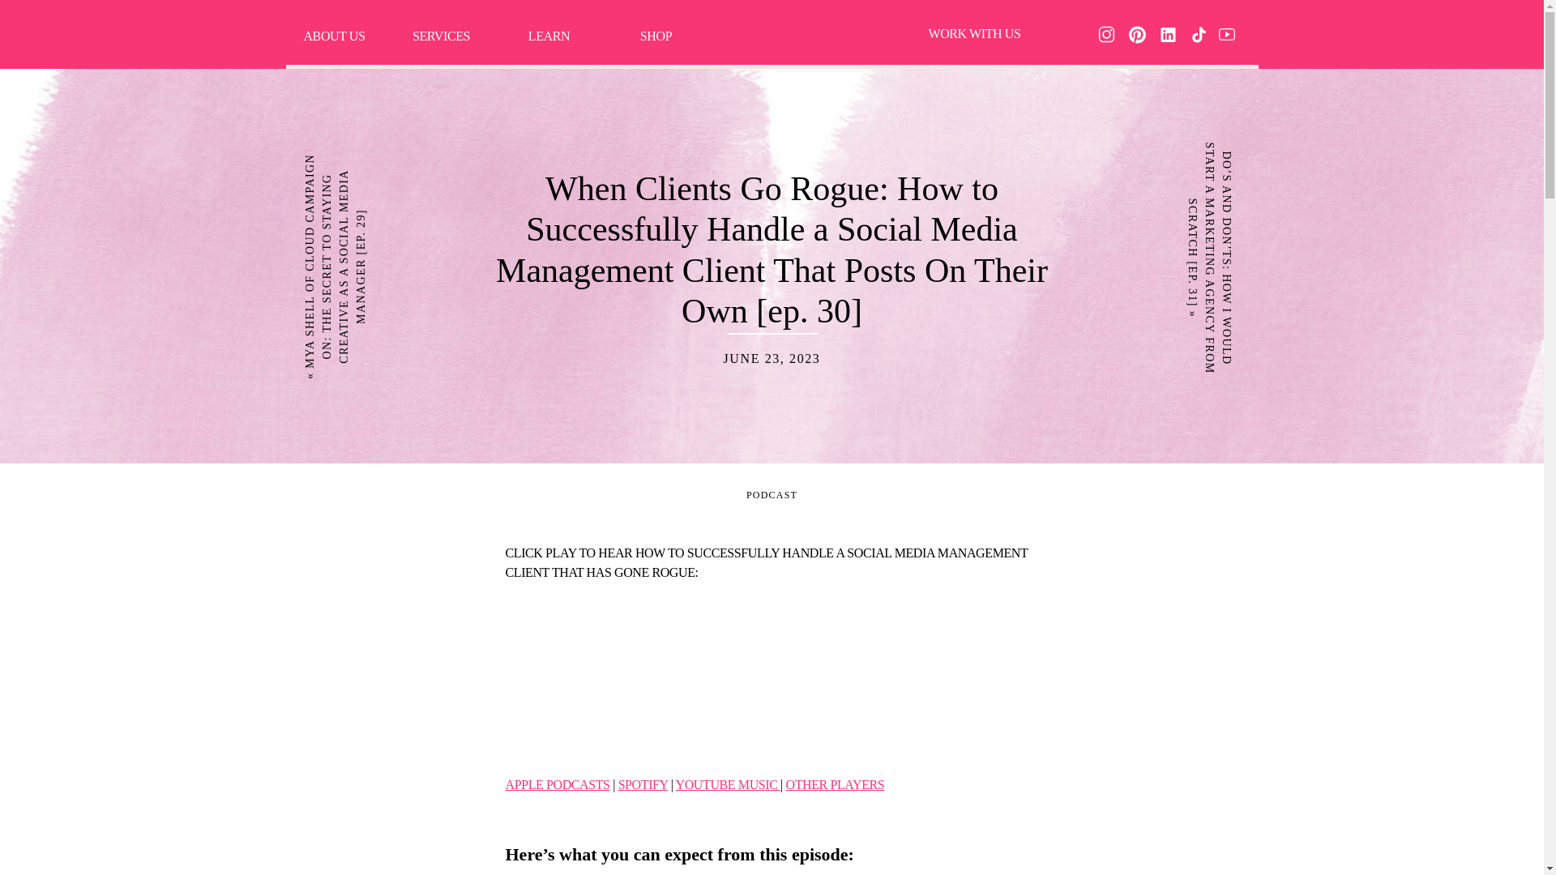  Describe the element at coordinates (643, 784) in the screenshot. I see `SPOTIFY` at that location.